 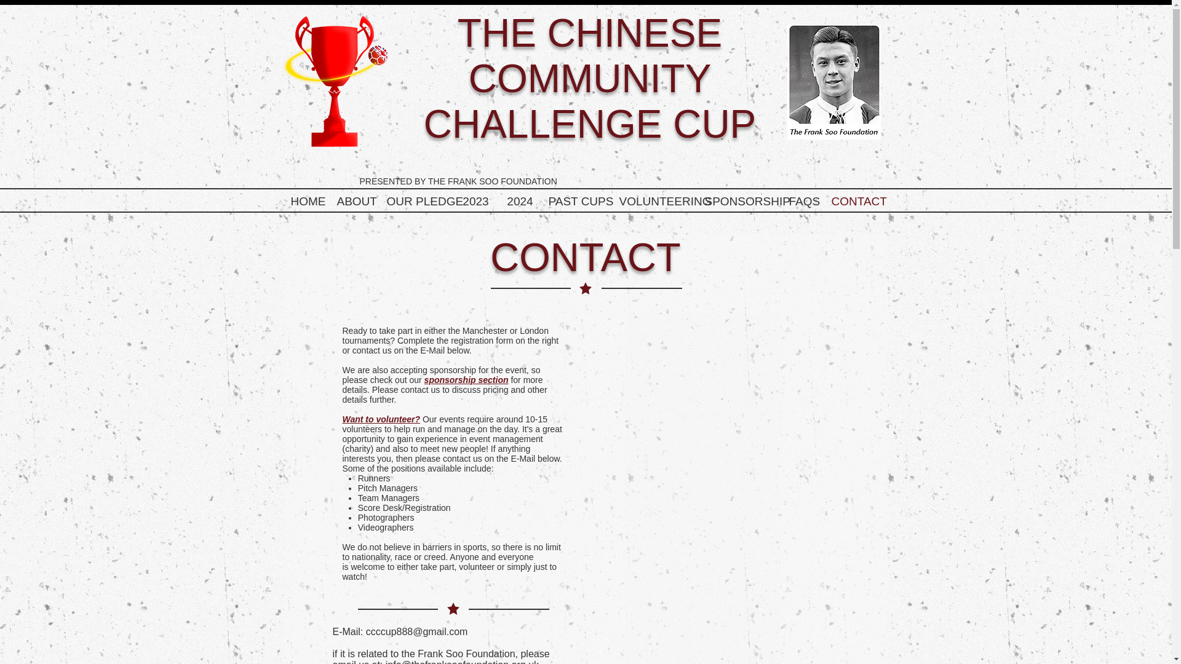 I want to click on ABOUT, so click(x=356, y=201).